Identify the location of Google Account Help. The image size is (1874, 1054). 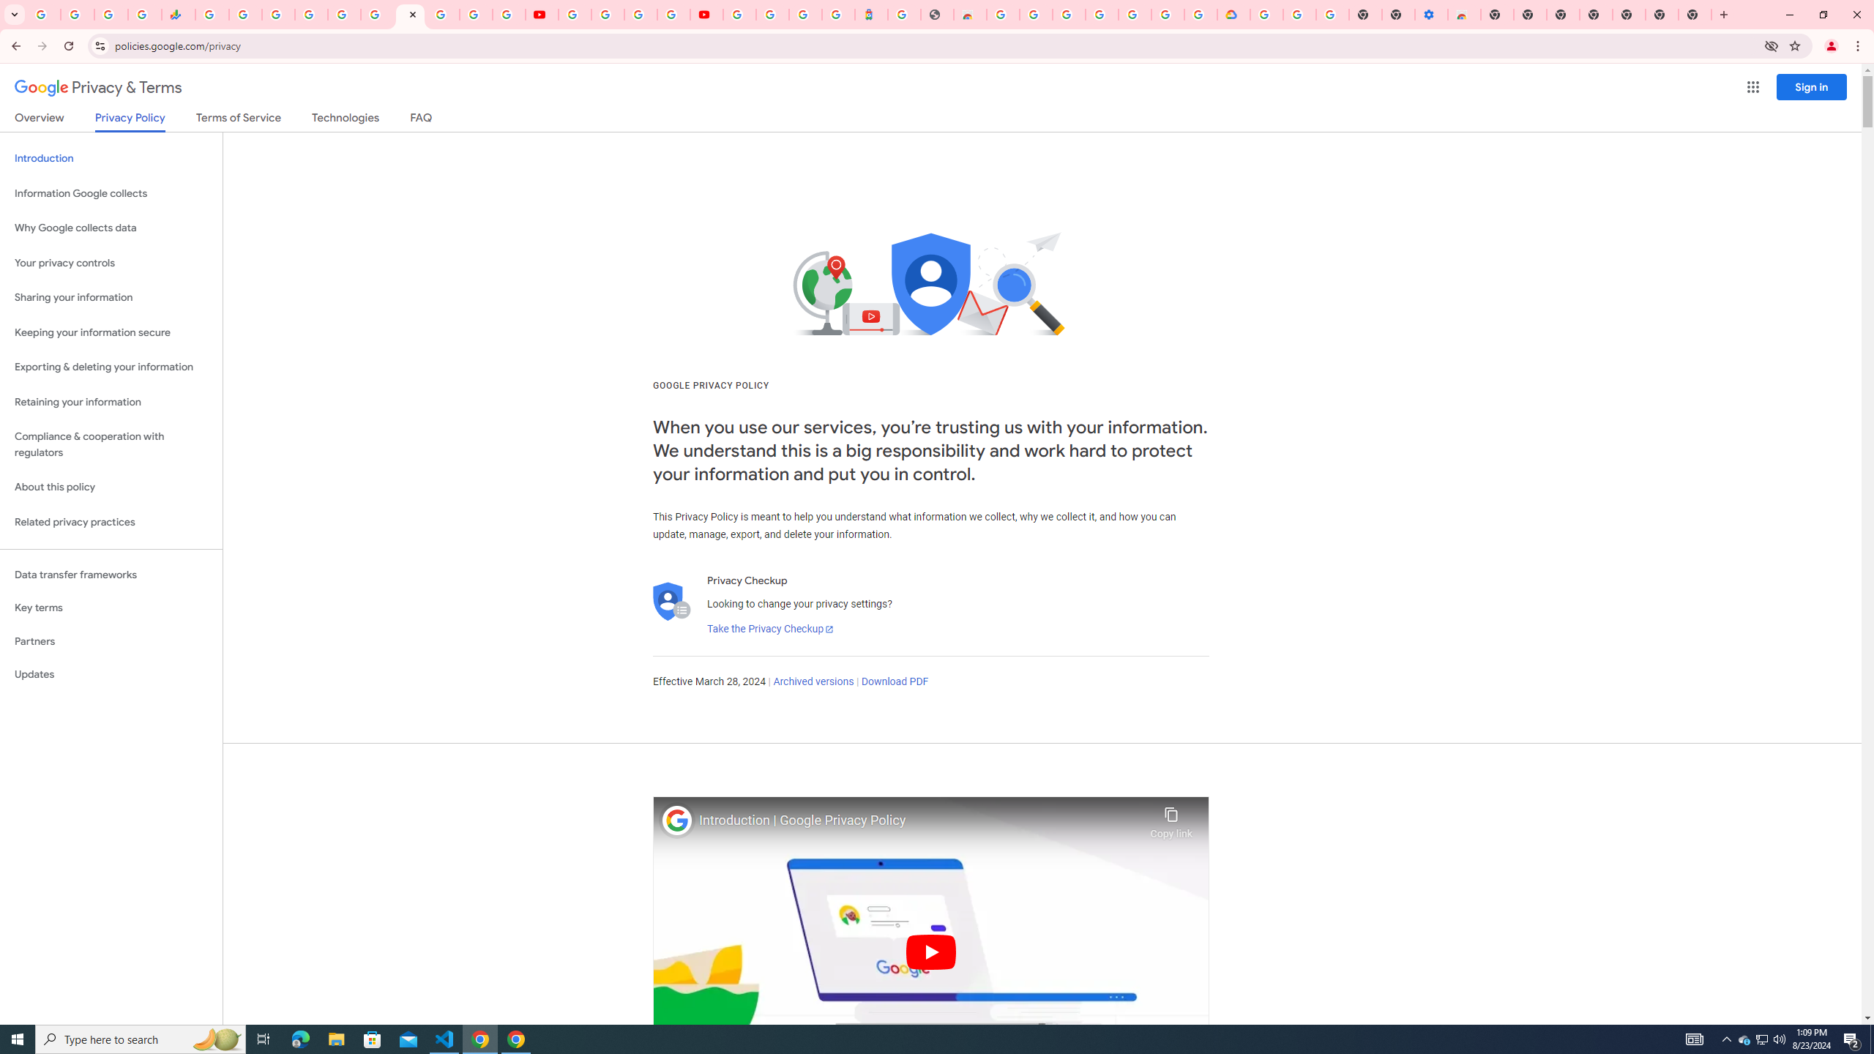
(608, 15).